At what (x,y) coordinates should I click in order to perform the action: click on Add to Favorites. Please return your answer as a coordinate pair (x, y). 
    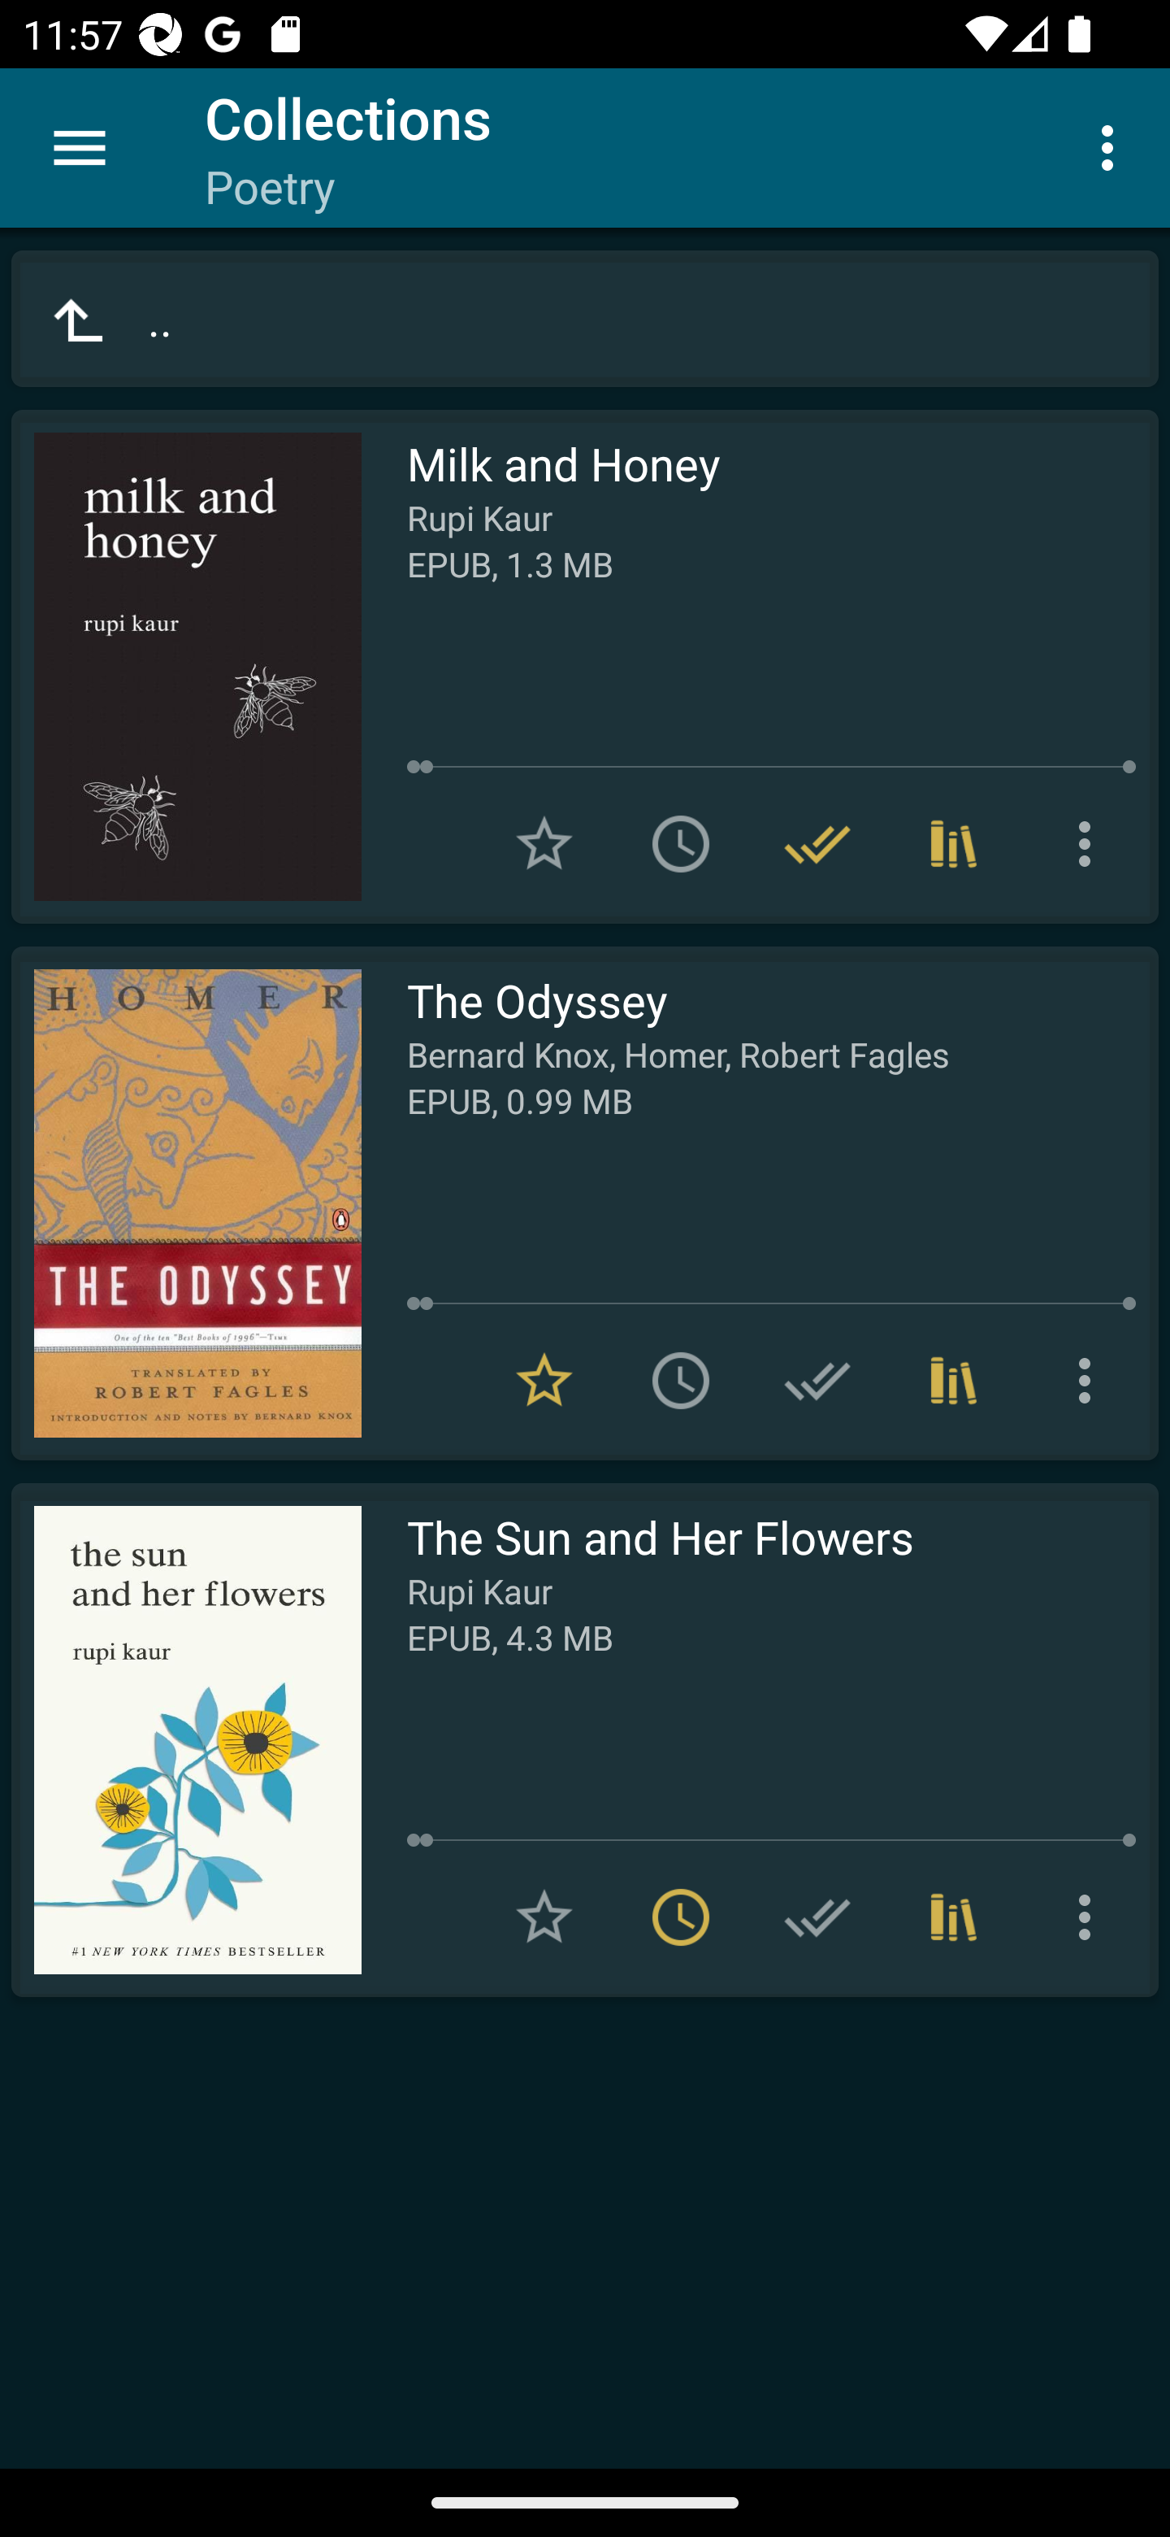
    Looking at the image, I should click on (544, 1917).